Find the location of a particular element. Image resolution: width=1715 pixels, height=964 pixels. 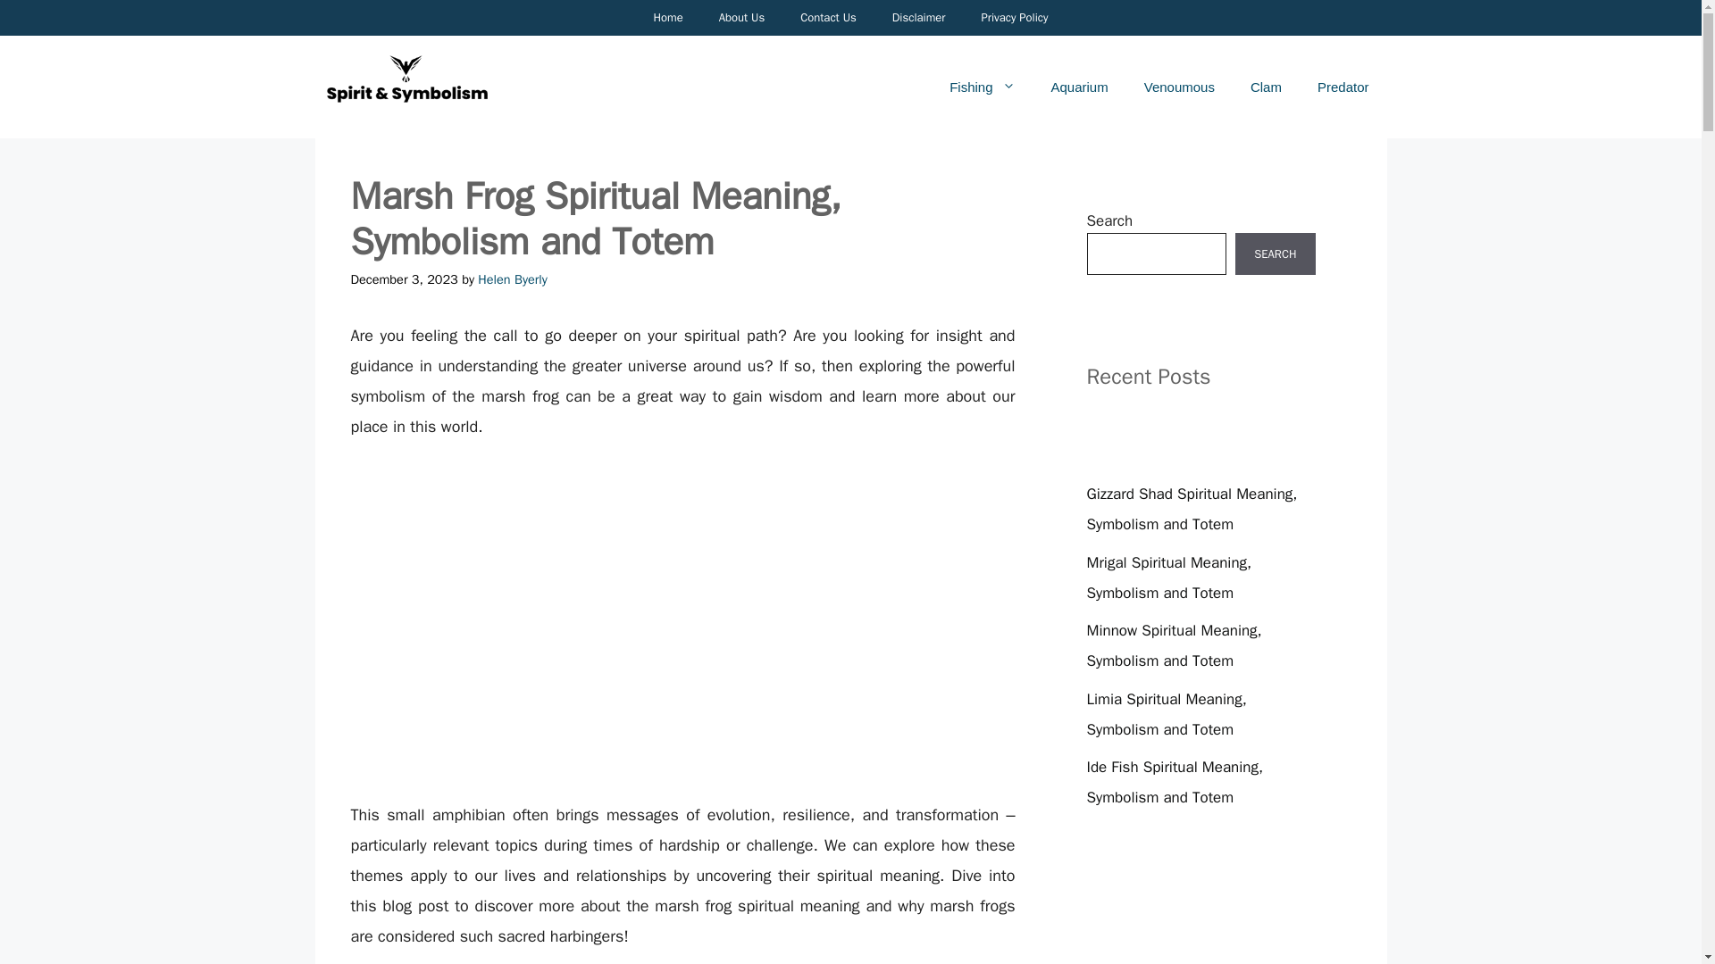

About Us is located at coordinates (741, 18).